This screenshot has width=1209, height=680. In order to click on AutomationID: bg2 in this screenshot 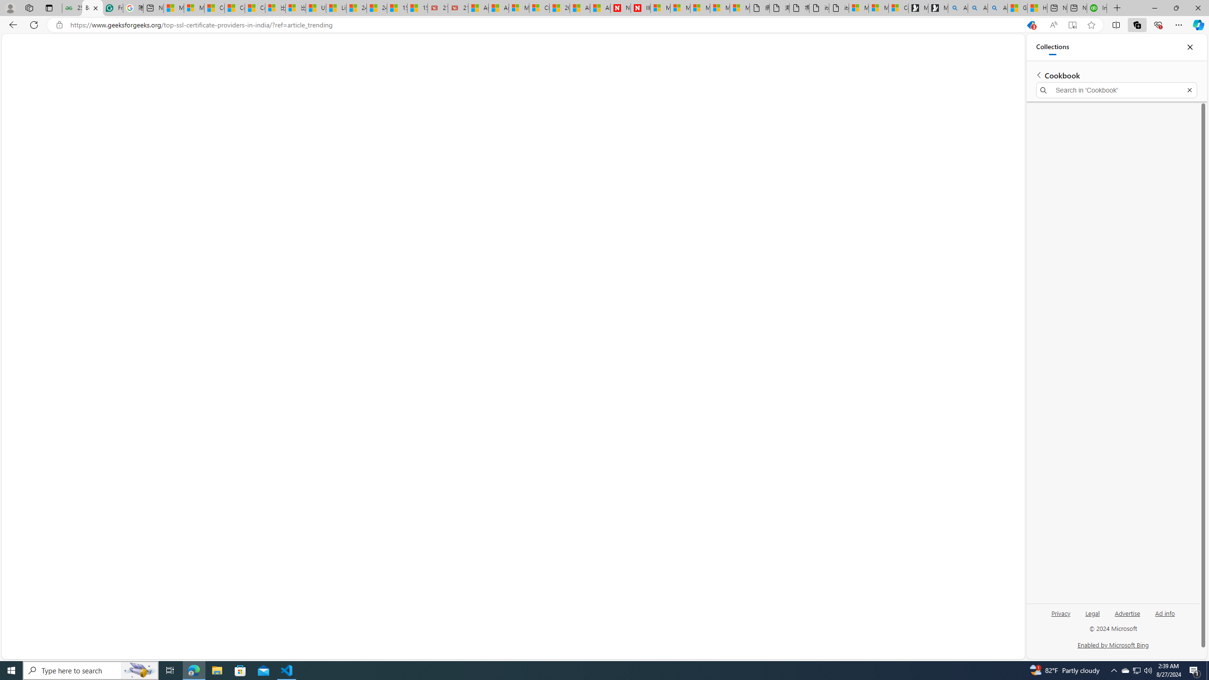, I will do `click(129, 265)`.